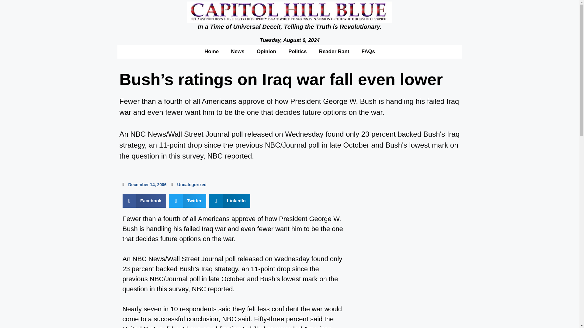 This screenshot has width=584, height=328. Describe the element at coordinates (266, 51) in the screenshot. I see `Opinion` at that location.